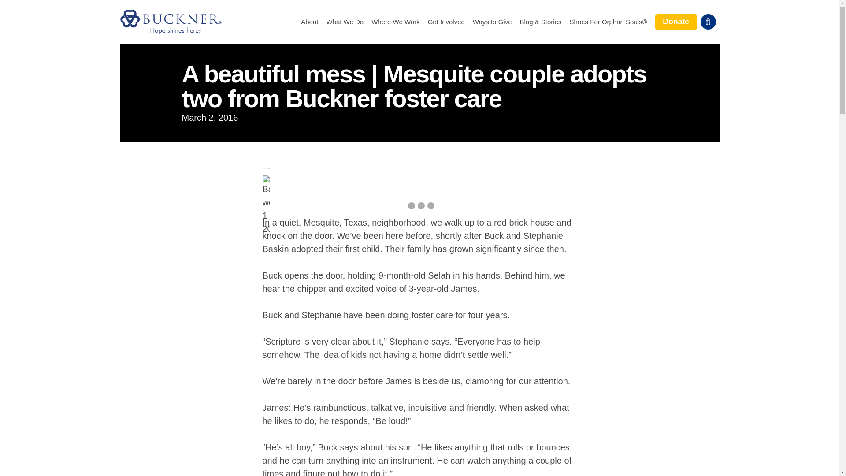 Image resolution: width=846 pixels, height=476 pixels. What do you see at coordinates (395, 22) in the screenshot?
I see `Where We Work` at bounding box center [395, 22].